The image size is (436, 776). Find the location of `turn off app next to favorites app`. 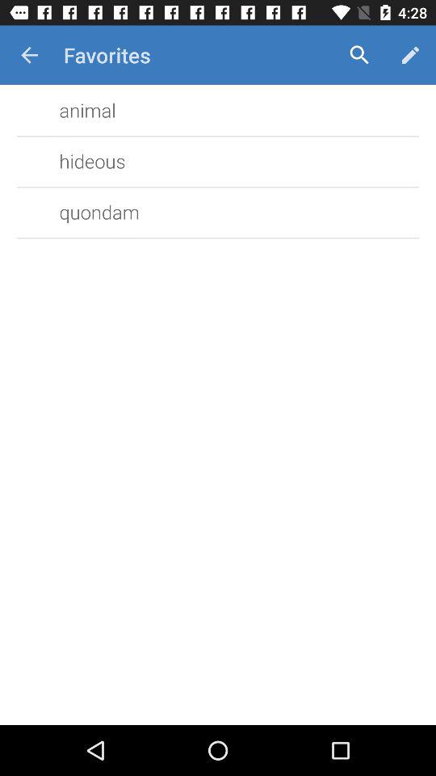

turn off app next to favorites app is located at coordinates (358, 55).